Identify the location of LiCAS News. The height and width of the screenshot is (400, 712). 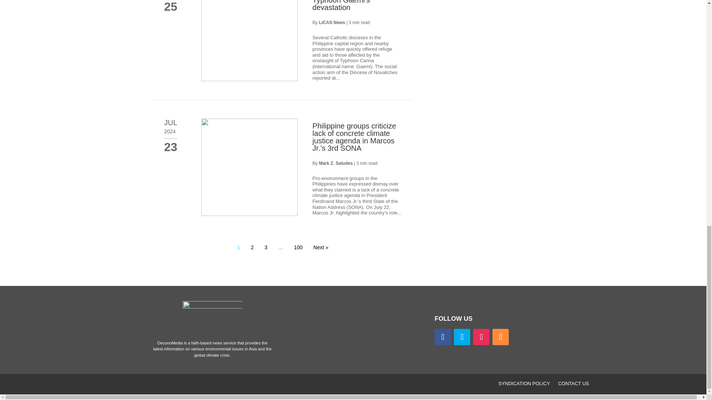
(332, 23).